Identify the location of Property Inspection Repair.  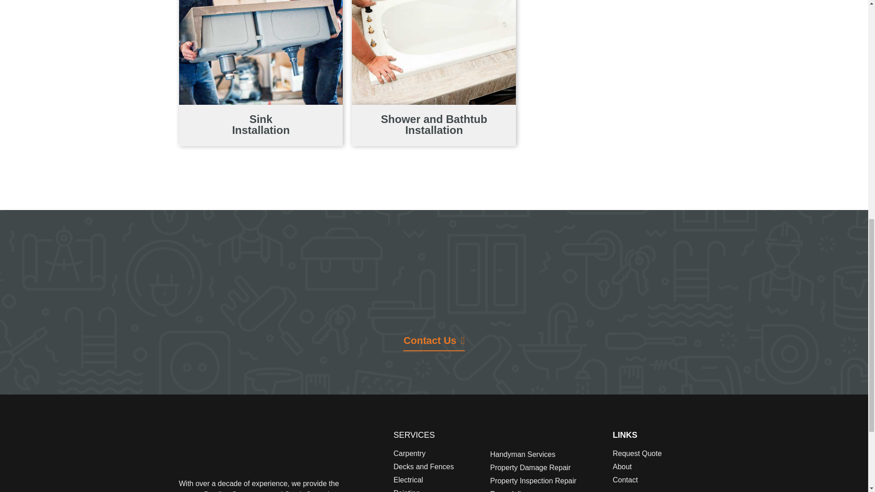
(547, 481).